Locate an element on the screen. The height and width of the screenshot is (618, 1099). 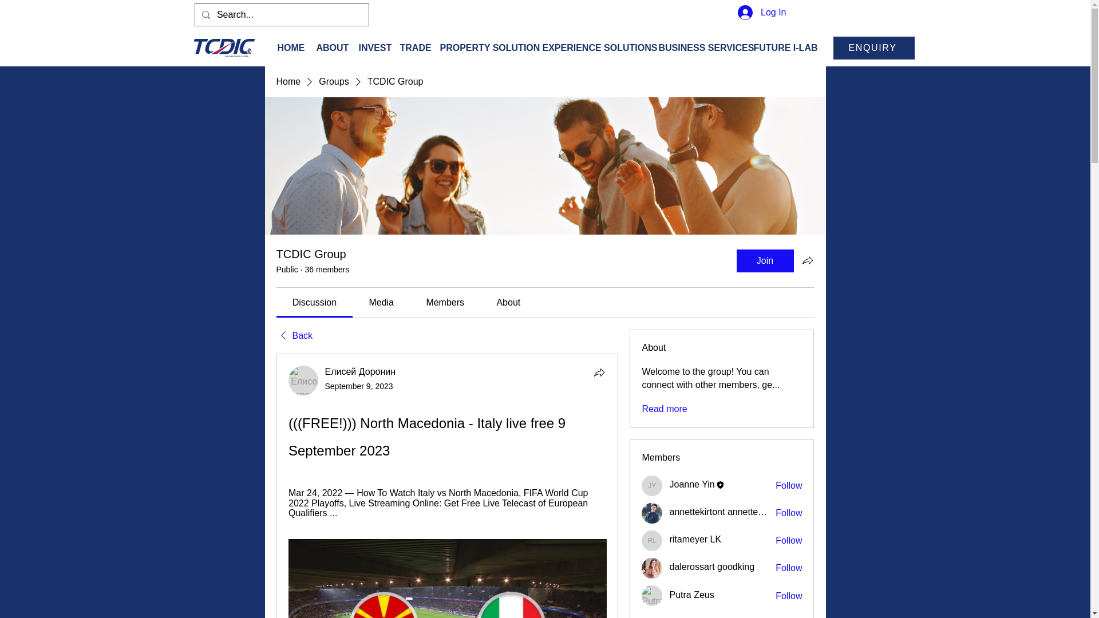
Log In is located at coordinates (761, 13).